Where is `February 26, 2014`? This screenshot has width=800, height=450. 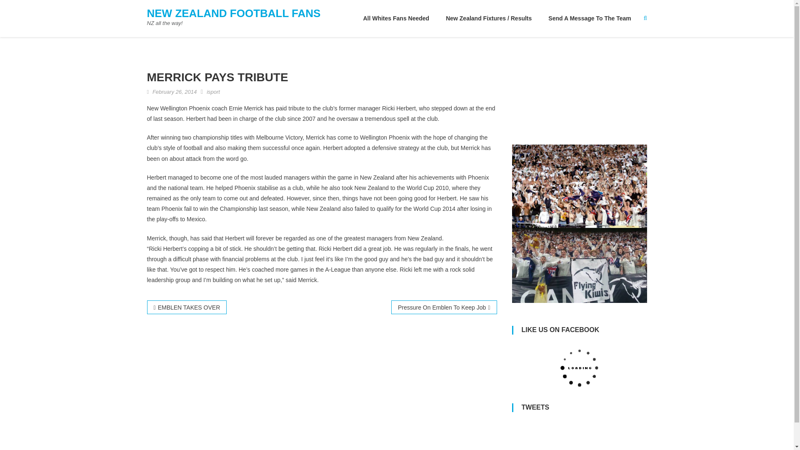
February 26, 2014 is located at coordinates (175, 92).